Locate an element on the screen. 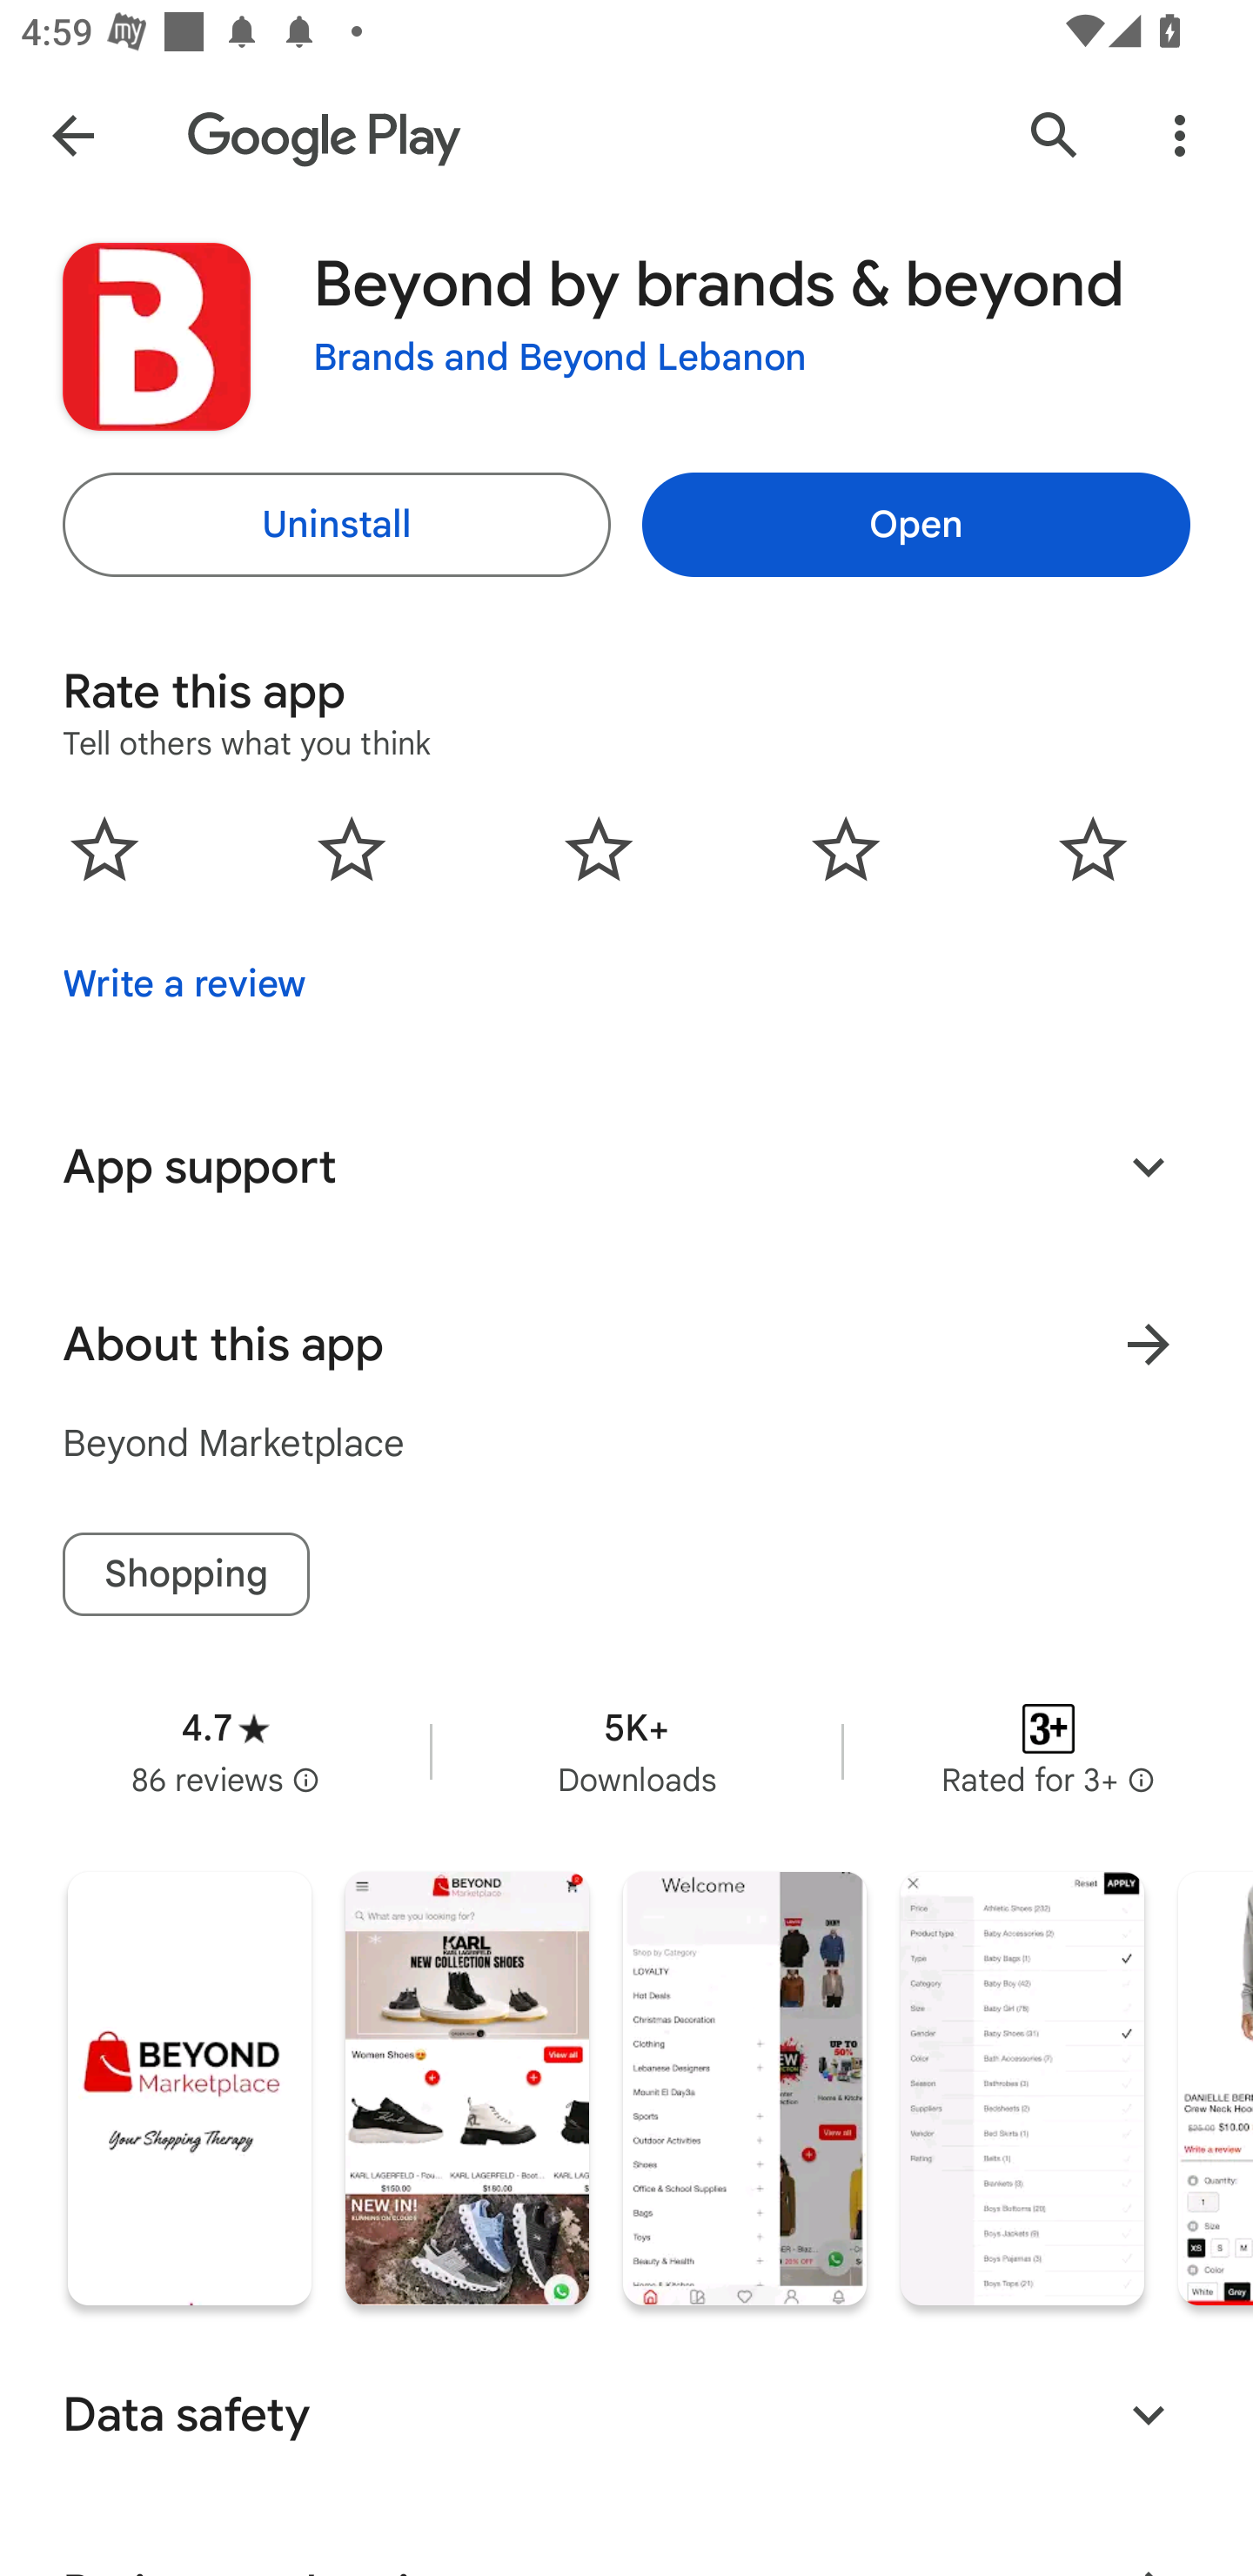  Screenshot "2" of "6" is located at coordinates (466, 2089).